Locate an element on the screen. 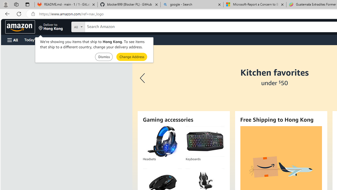 The image size is (337, 190). Microsoft-Report a Concern to Bing is located at coordinates (255, 5).